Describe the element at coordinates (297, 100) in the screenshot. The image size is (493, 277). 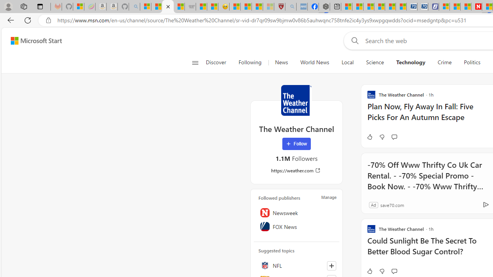
I see `The Weather Channel` at that location.